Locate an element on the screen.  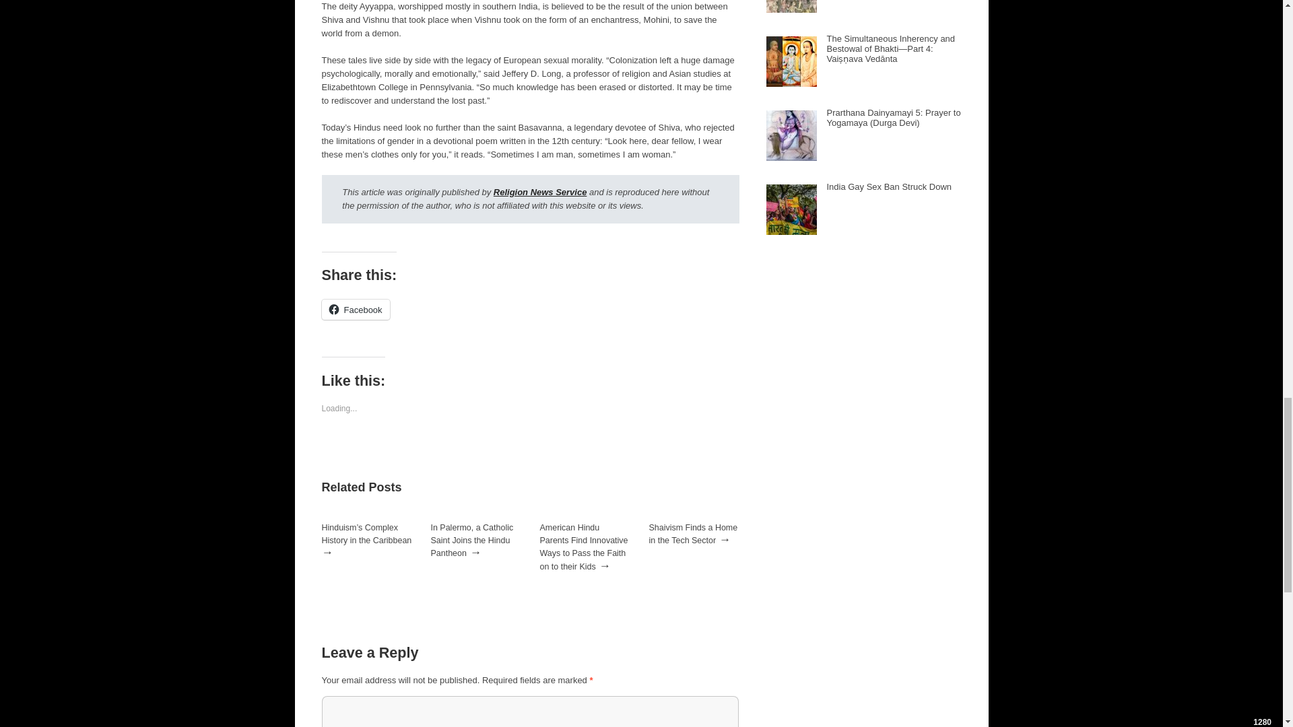
Religion News Service is located at coordinates (540, 191).